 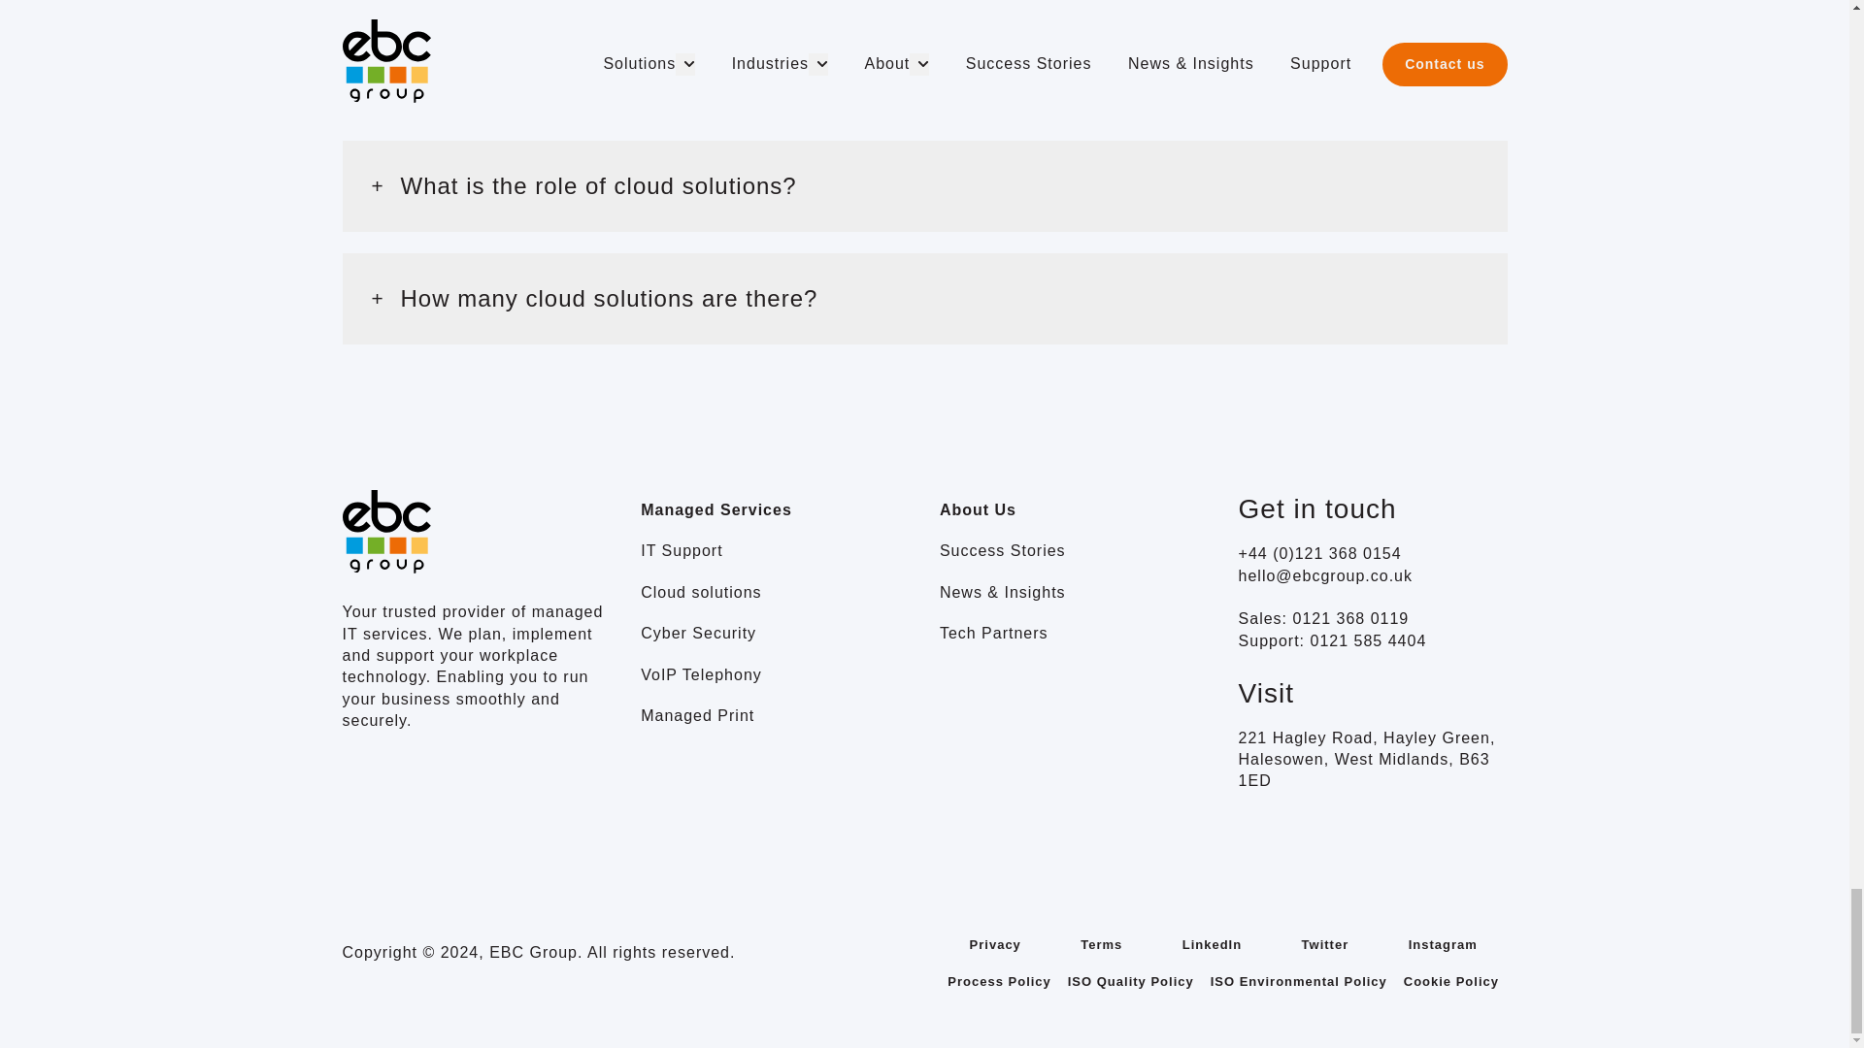 I want to click on EBC Group, so click(x=385, y=532).